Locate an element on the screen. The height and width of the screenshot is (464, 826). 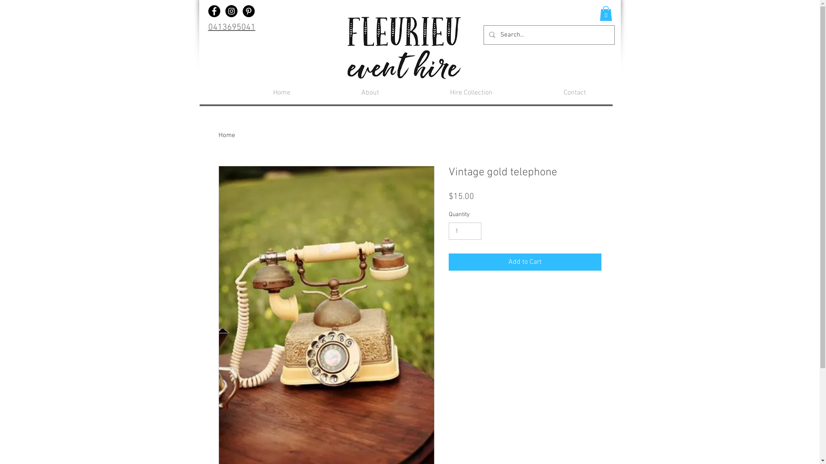
About is located at coordinates (341, 93).